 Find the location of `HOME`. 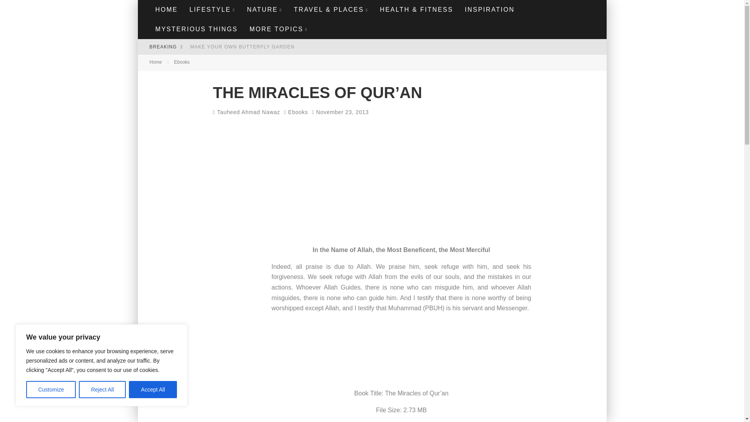

HOME is located at coordinates (166, 9).